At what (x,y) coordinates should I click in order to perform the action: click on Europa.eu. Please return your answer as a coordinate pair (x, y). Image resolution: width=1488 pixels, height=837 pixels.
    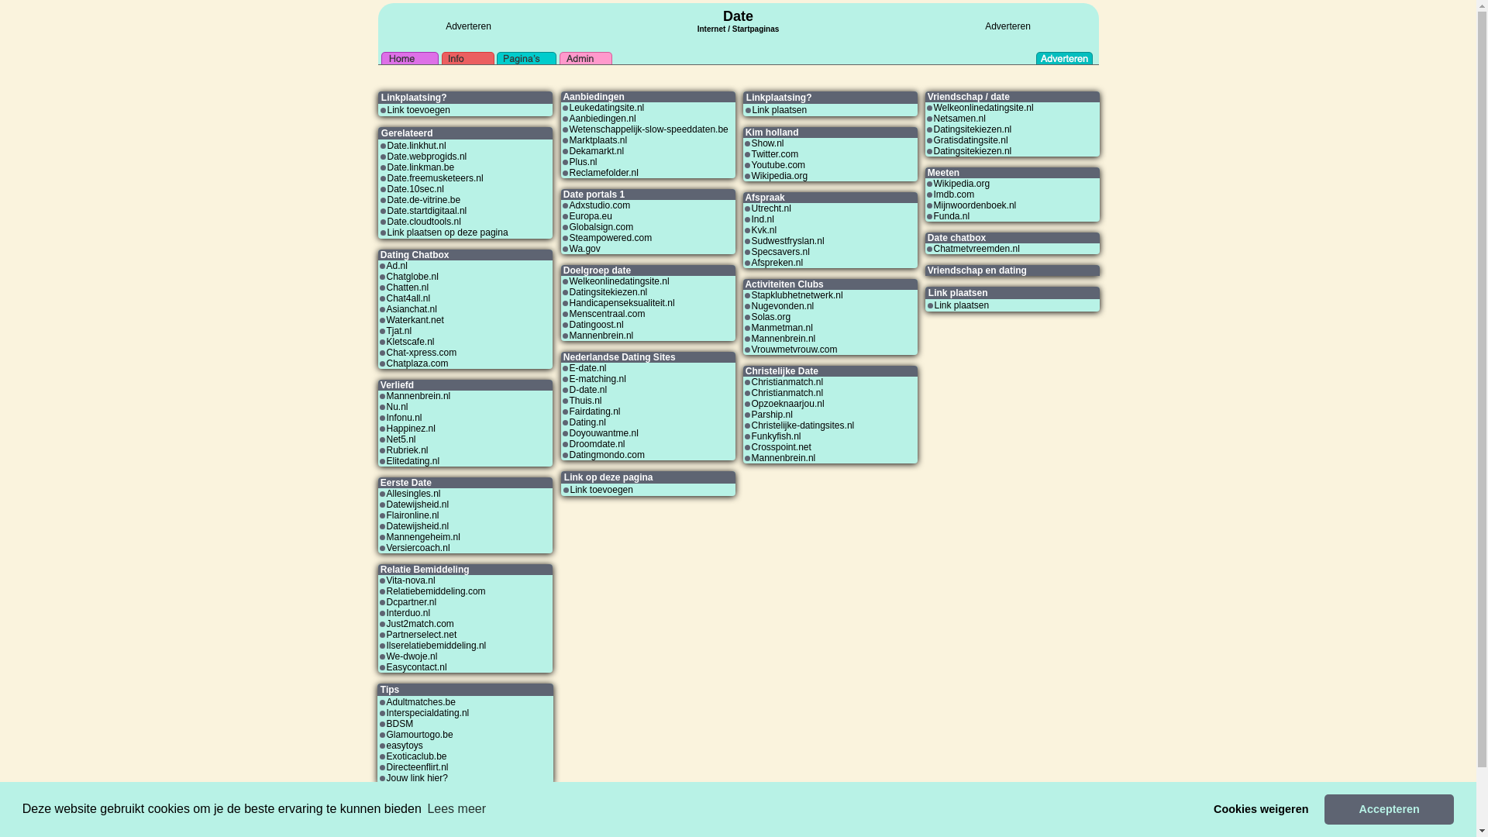
    Looking at the image, I should click on (591, 216).